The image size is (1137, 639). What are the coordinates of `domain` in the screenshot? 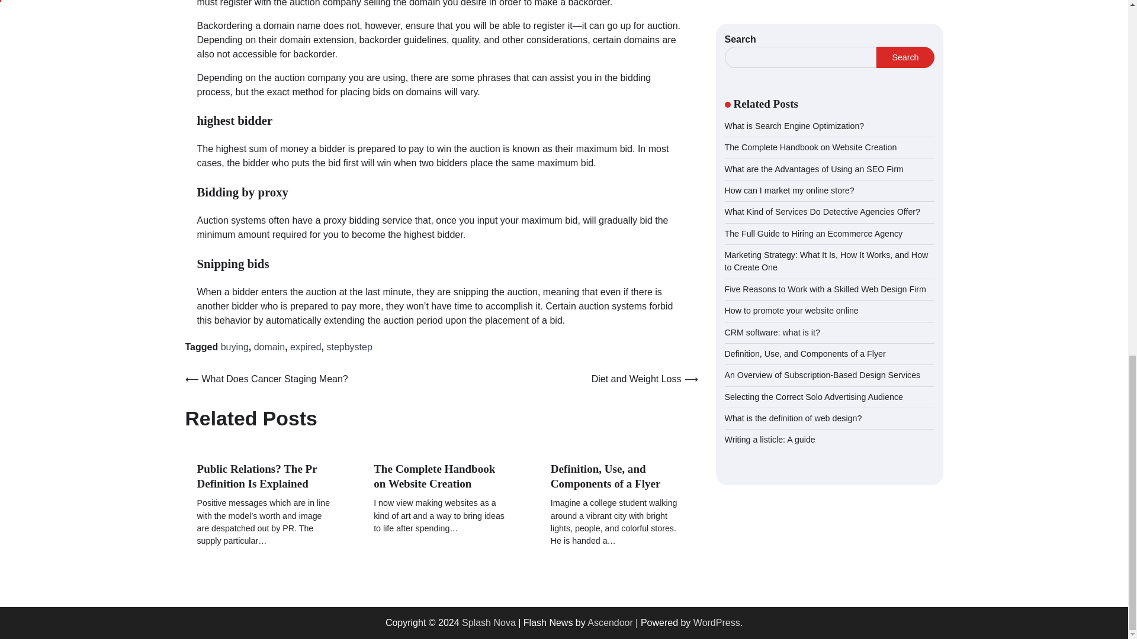 It's located at (269, 347).